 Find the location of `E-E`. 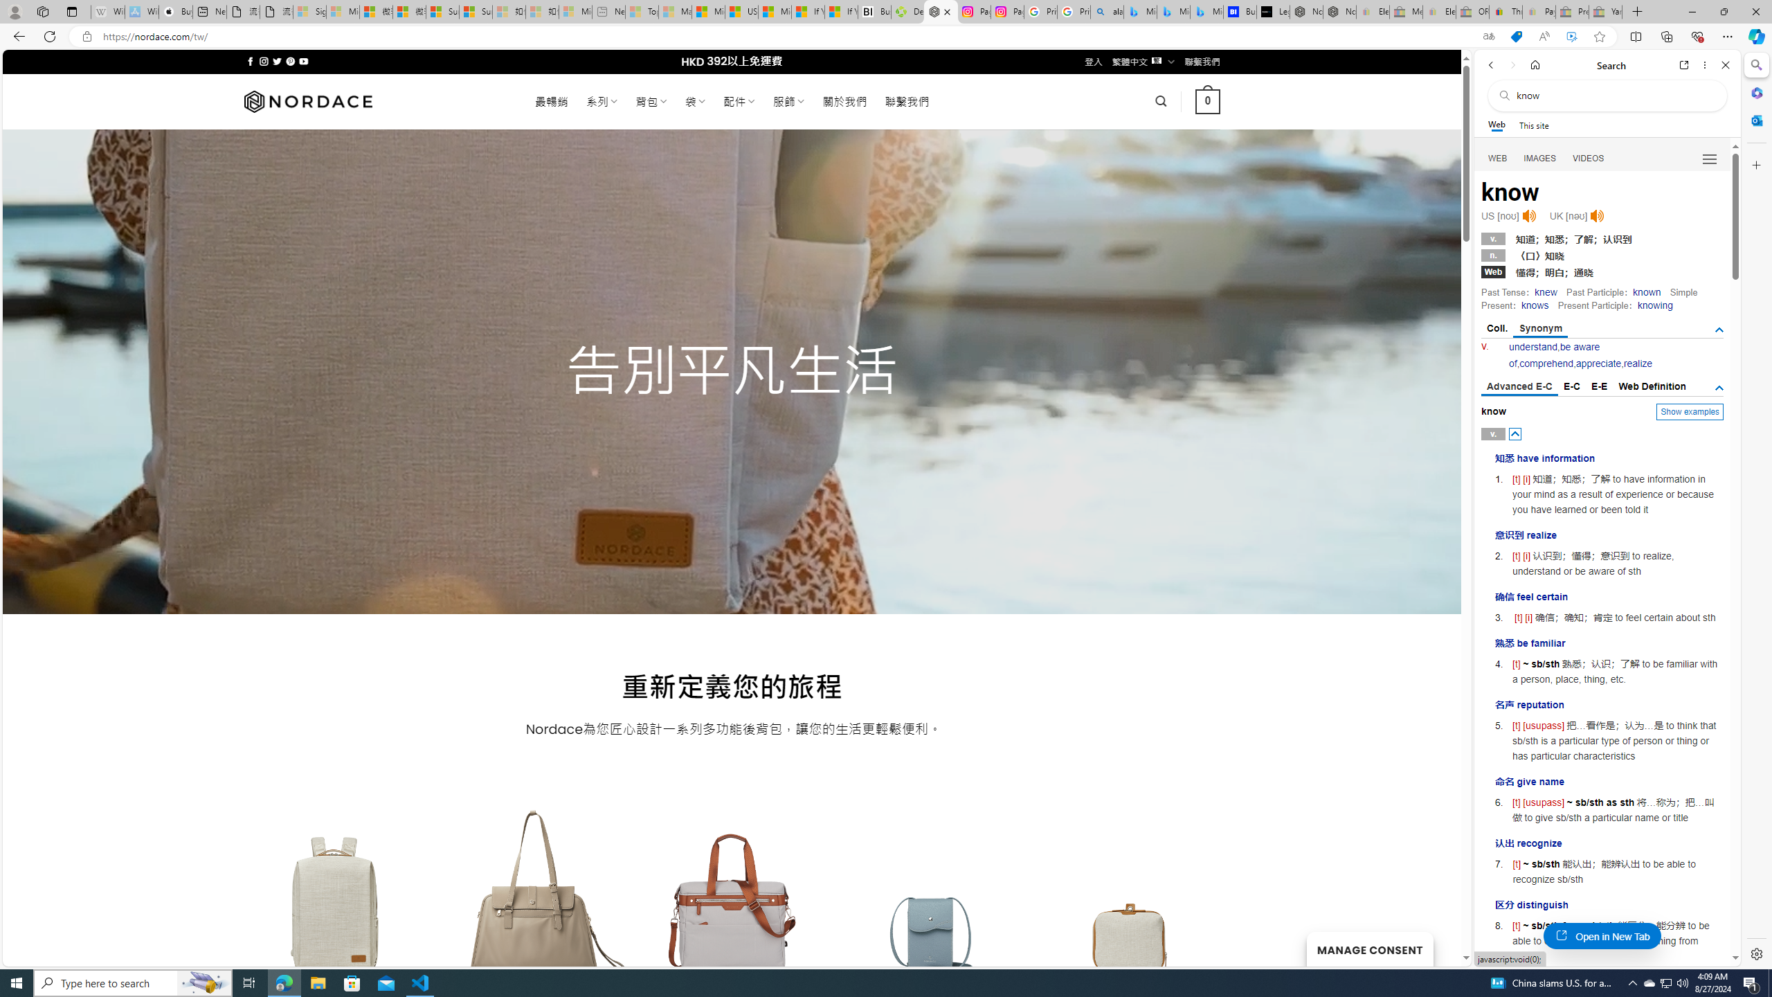

E-E is located at coordinates (1600, 386).